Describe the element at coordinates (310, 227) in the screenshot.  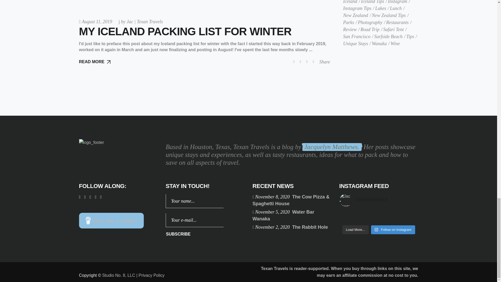
I see `The Rabbit Hole` at that location.